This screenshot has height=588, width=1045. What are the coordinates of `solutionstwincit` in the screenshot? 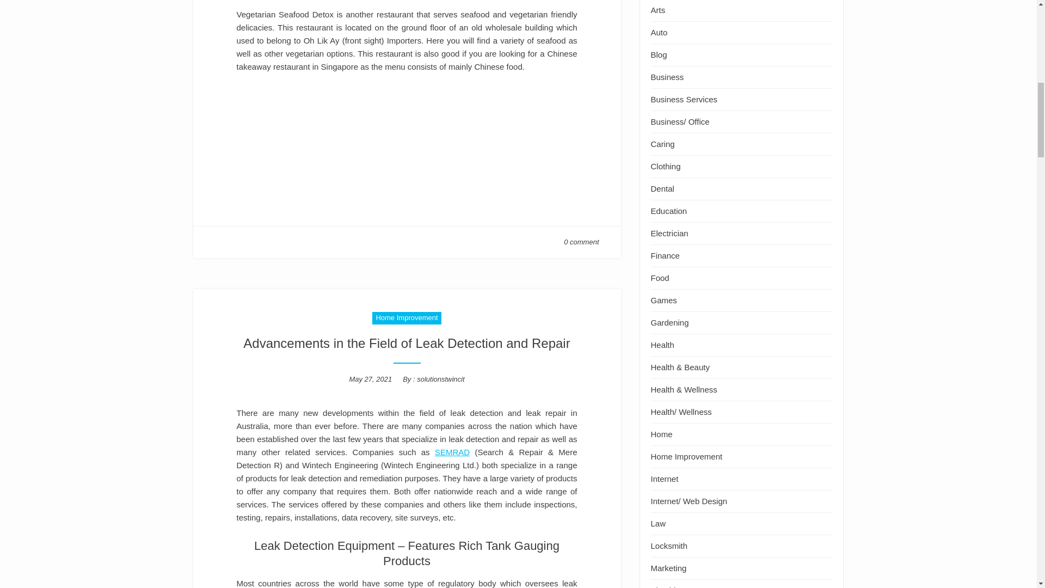 It's located at (440, 379).